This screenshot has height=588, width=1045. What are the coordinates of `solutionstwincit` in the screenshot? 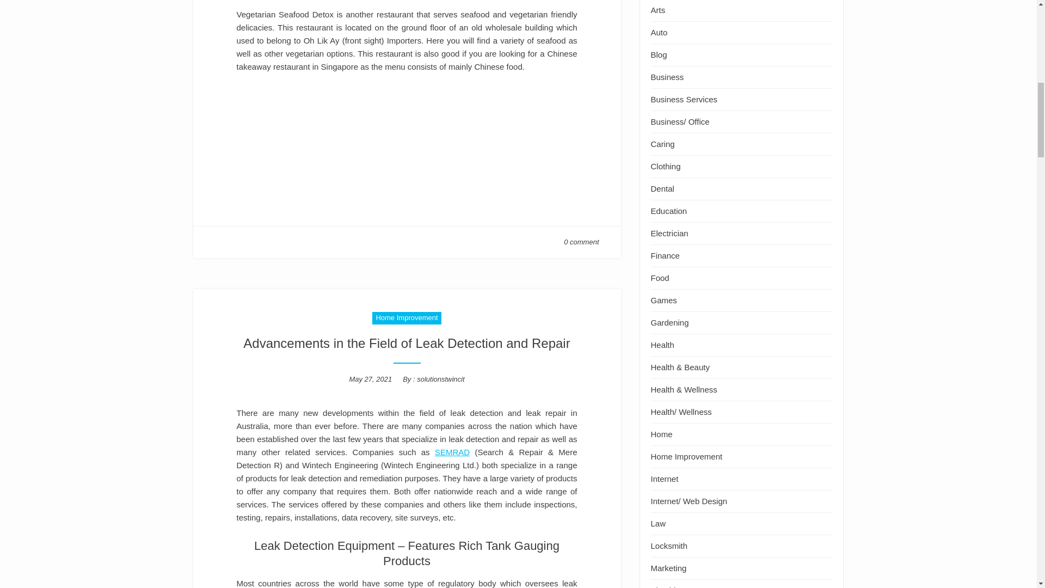 It's located at (440, 379).